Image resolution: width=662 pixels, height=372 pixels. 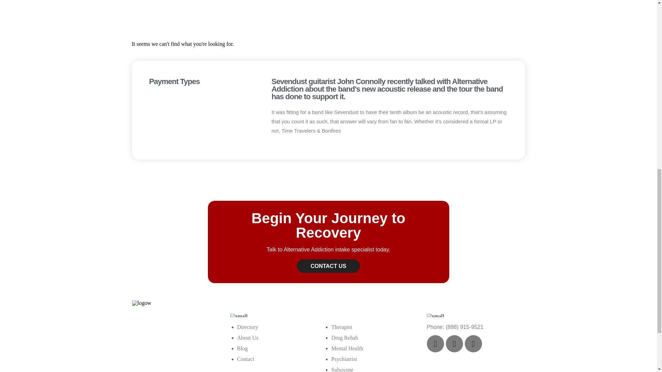 What do you see at coordinates (347, 348) in the screenshot?
I see `Mental Health` at bounding box center [347, 348].